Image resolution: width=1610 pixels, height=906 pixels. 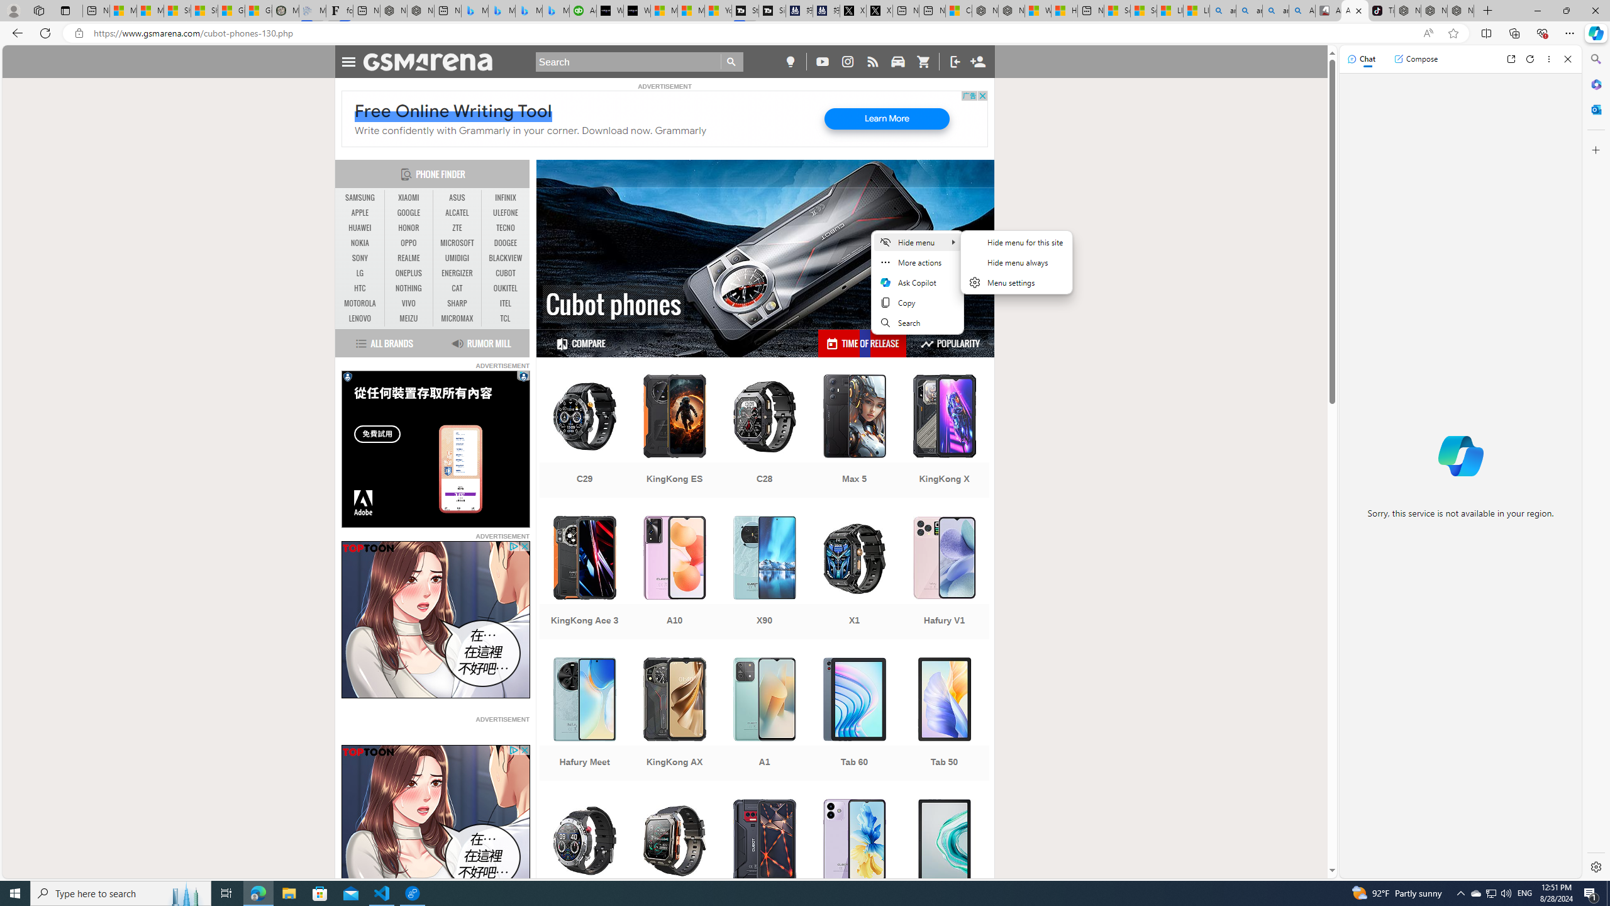 I want to click on Mini menu on text selection, so click(x=917, y=289).